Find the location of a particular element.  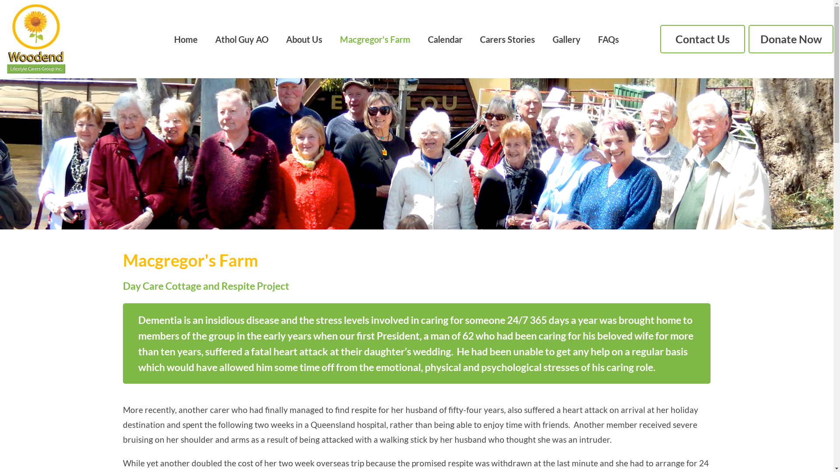

Carers Stories is located at coordinates (507, 39).